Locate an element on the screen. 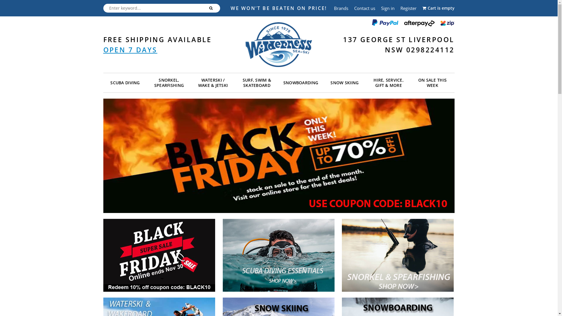  Contact us is located at coordinates (365, 8).